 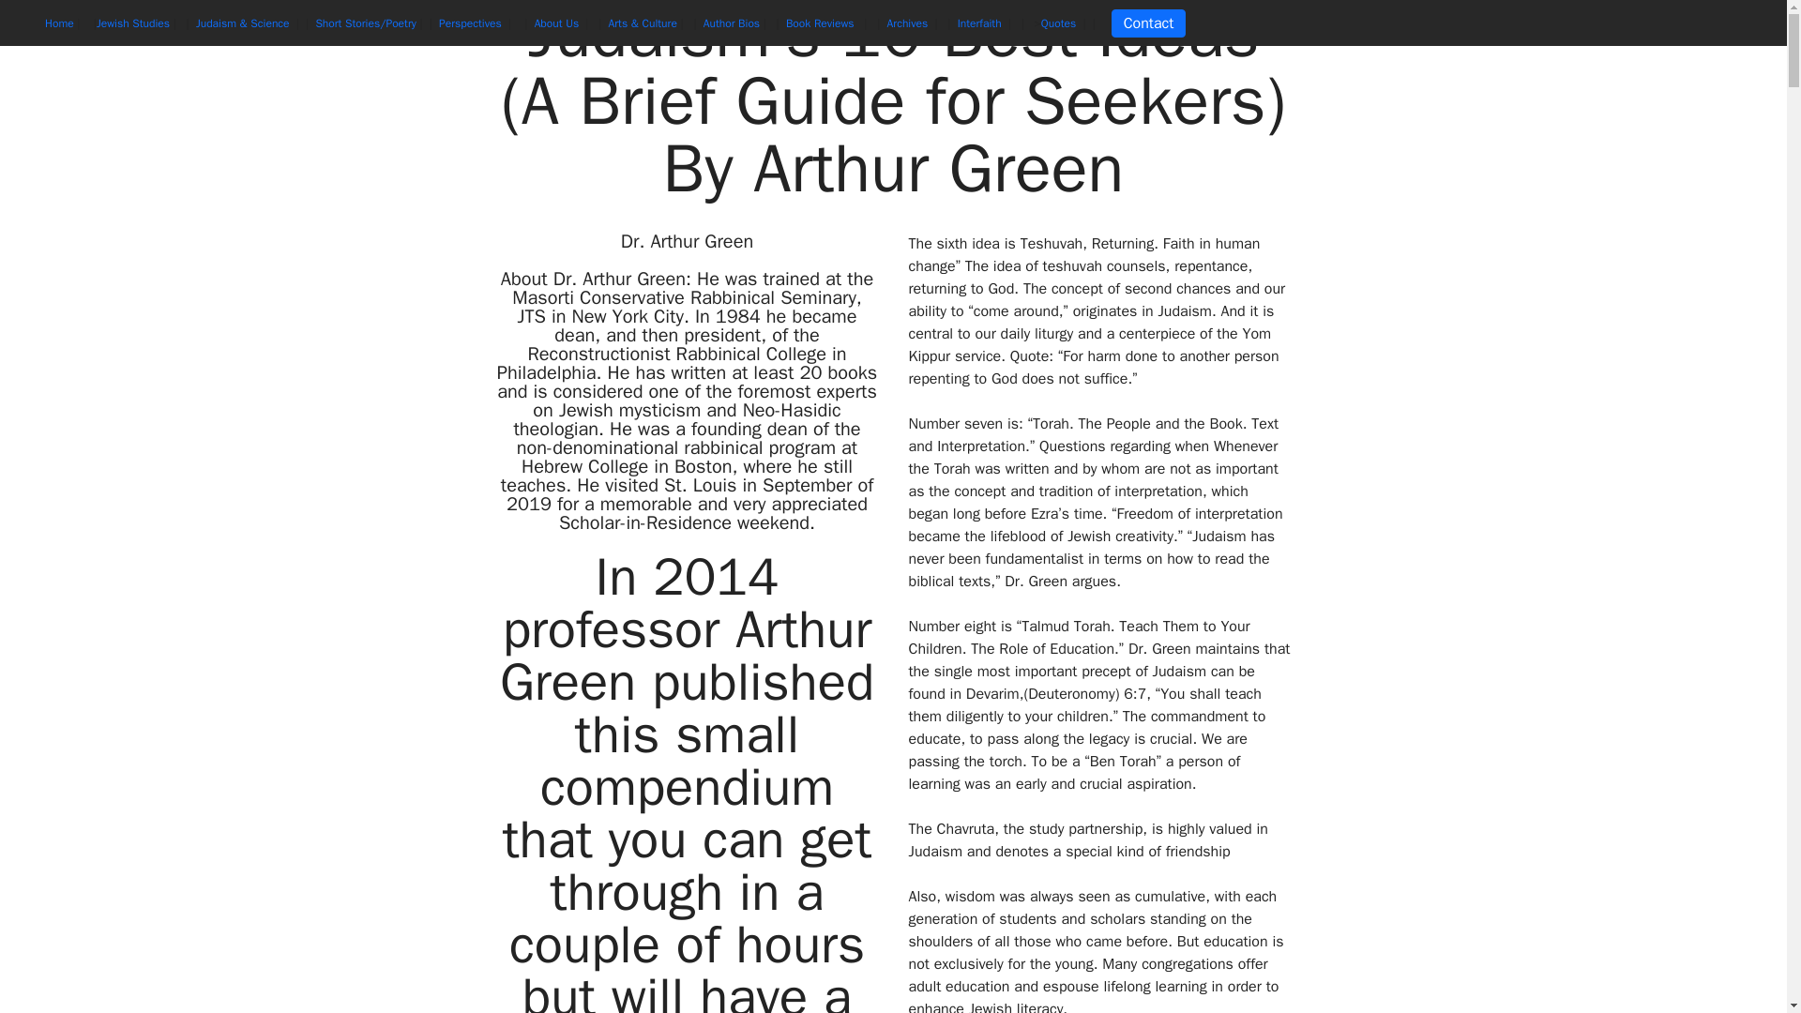 I want to click on About Us , so click(x=558, y=23).